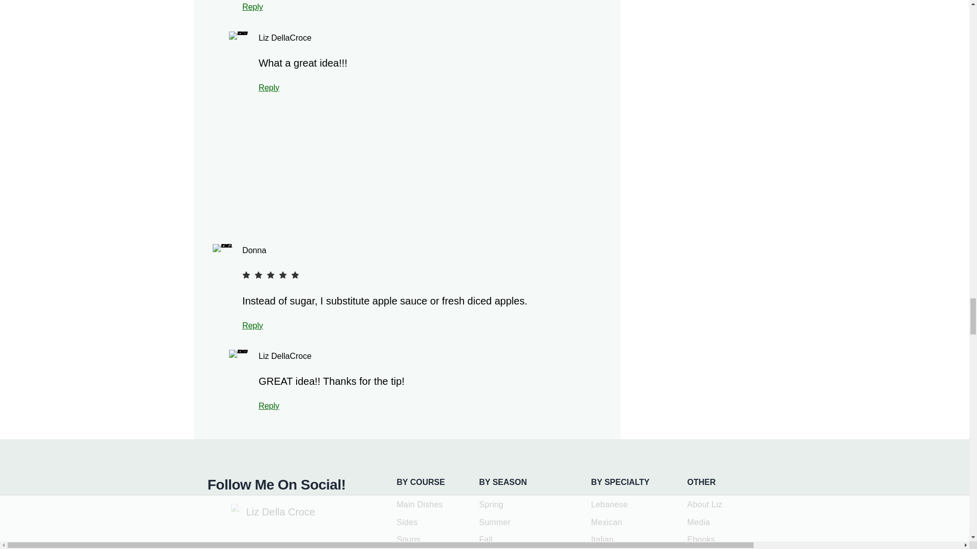  I want to click on Reply, so click(252, 325).